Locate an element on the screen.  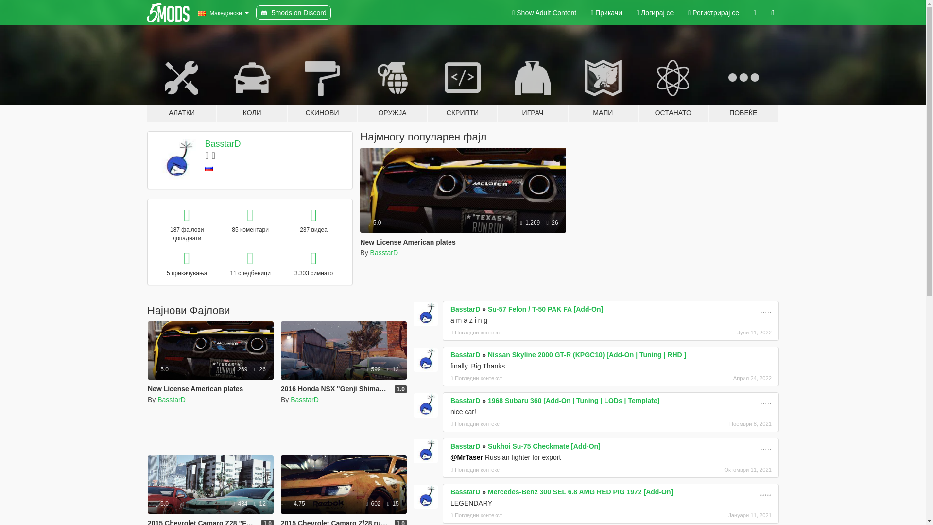
New License American plates is located at coordinates (463, 216).